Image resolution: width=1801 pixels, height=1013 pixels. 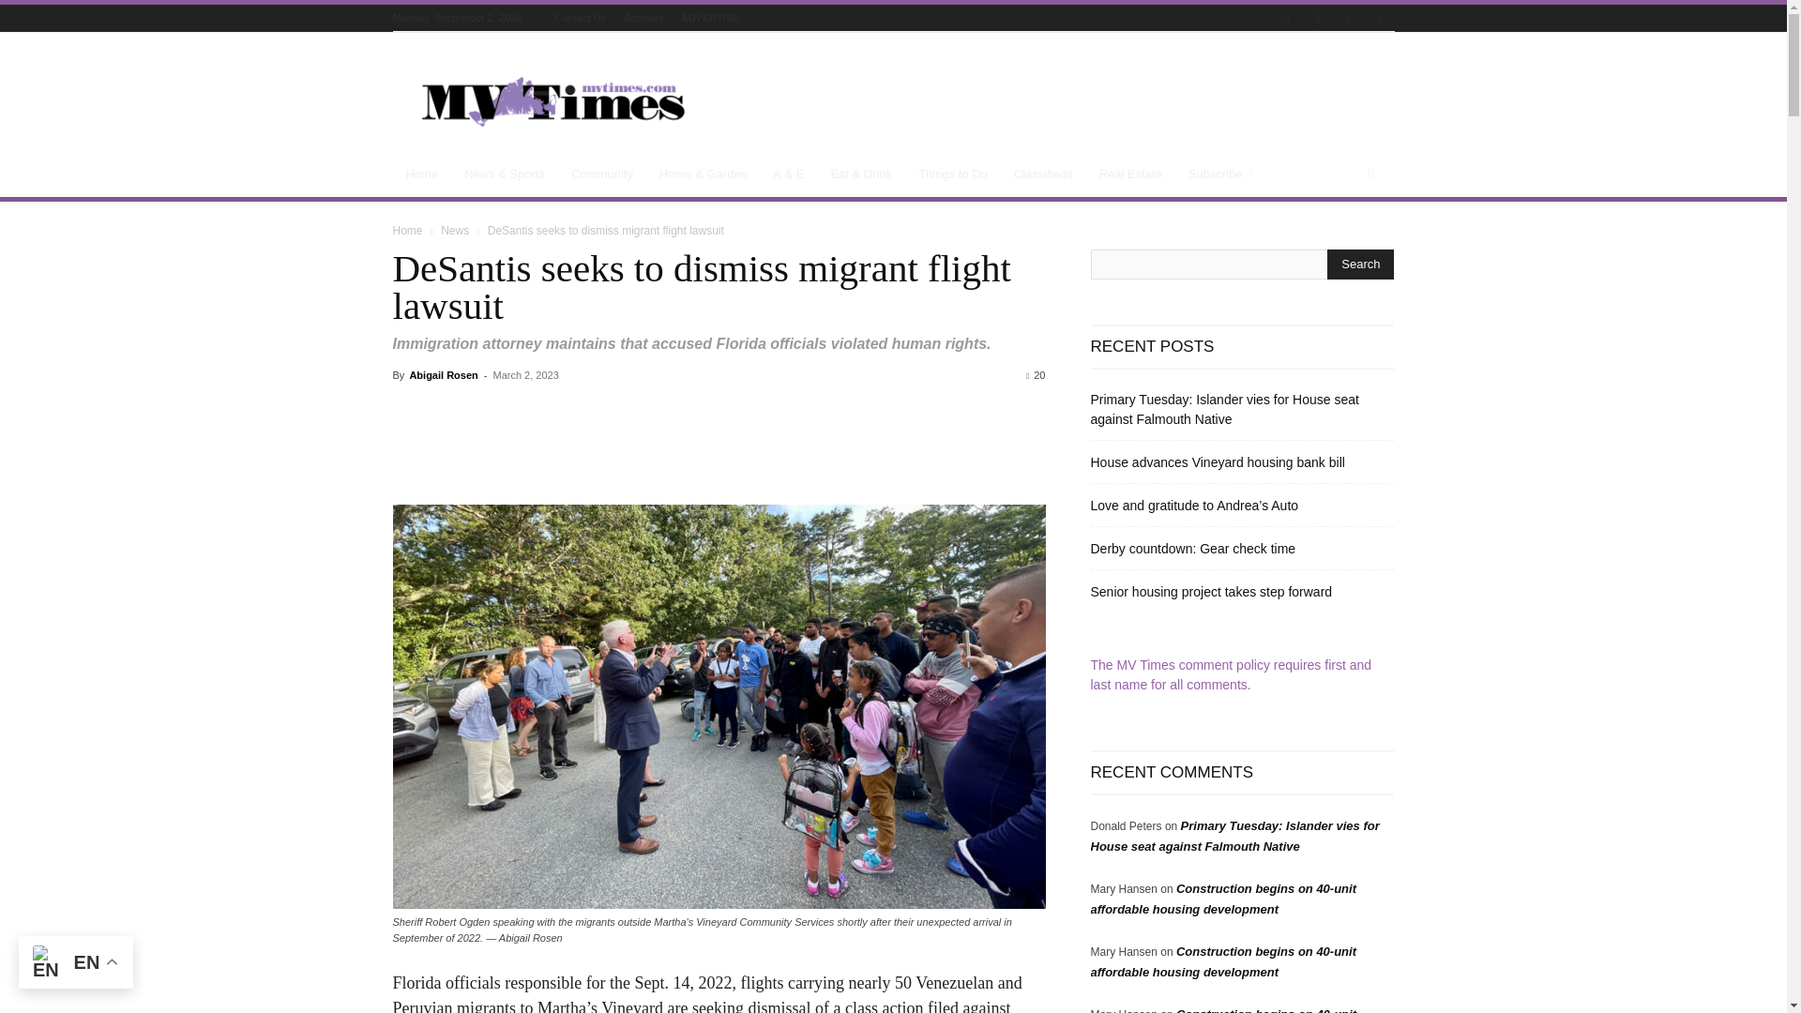 I want to click on Things to Do, so click(x=953, y=174).